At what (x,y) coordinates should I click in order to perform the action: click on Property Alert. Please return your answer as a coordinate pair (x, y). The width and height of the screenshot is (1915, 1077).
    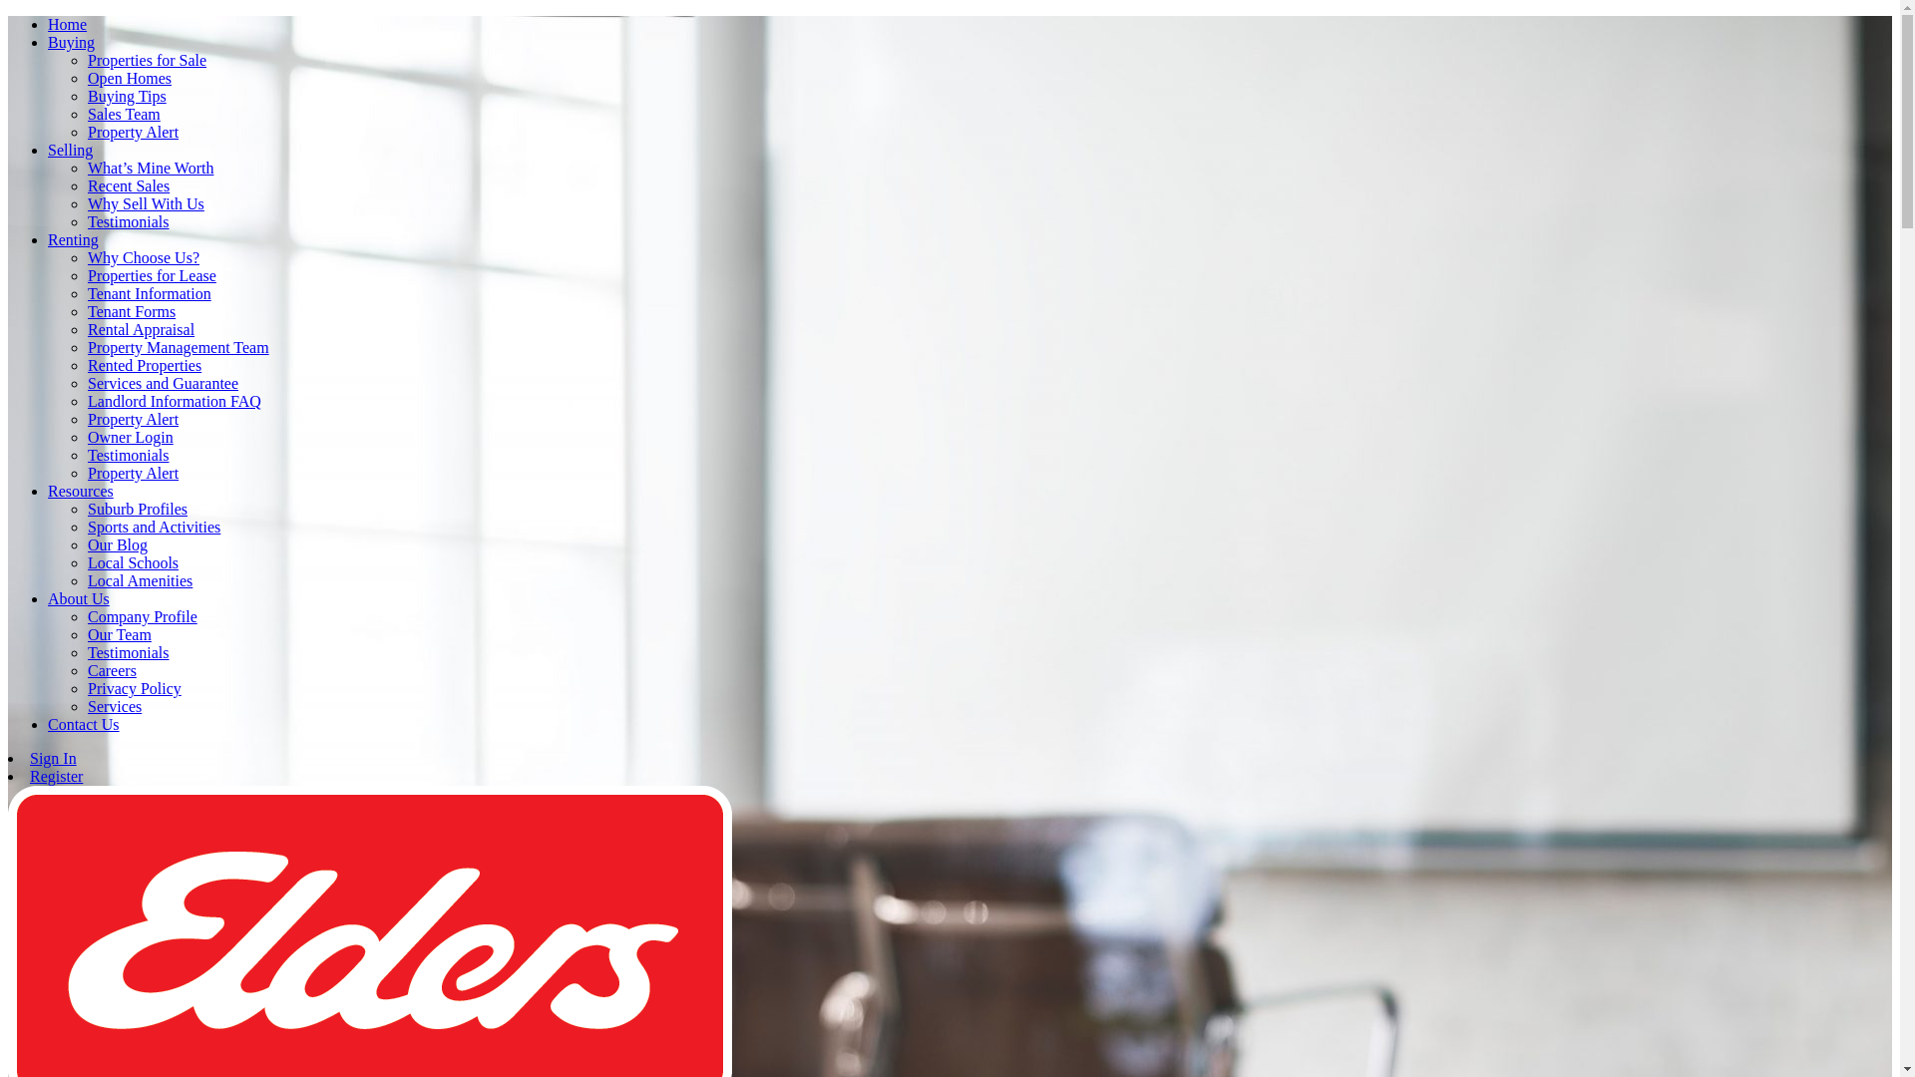
    Looking at the image, I should click on (134, 132).